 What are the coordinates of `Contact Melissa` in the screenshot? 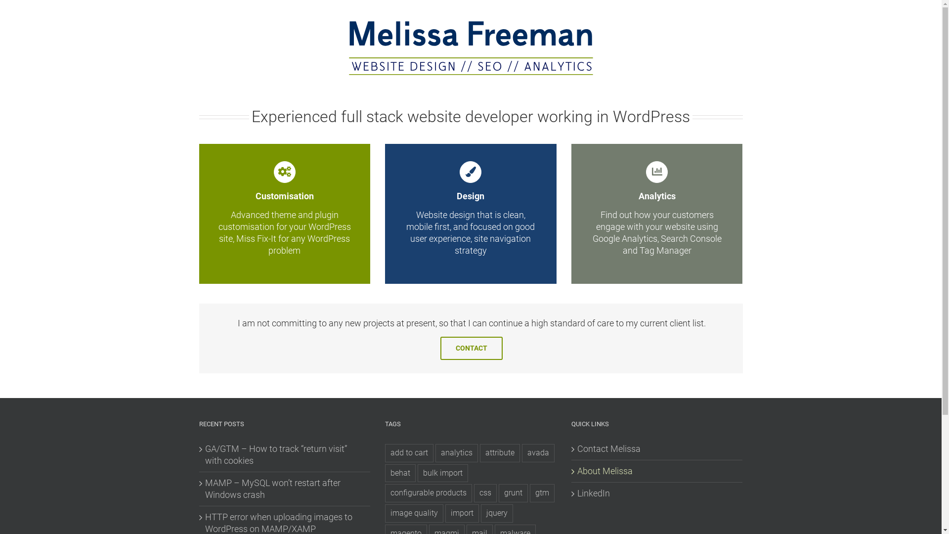 It's located at (657, 449).